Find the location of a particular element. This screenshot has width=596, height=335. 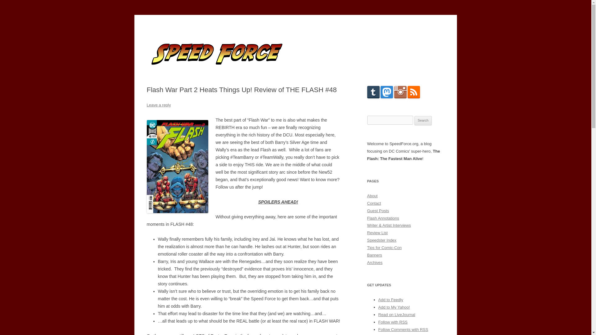

Leave a reply is located at coordinates (158, 105).